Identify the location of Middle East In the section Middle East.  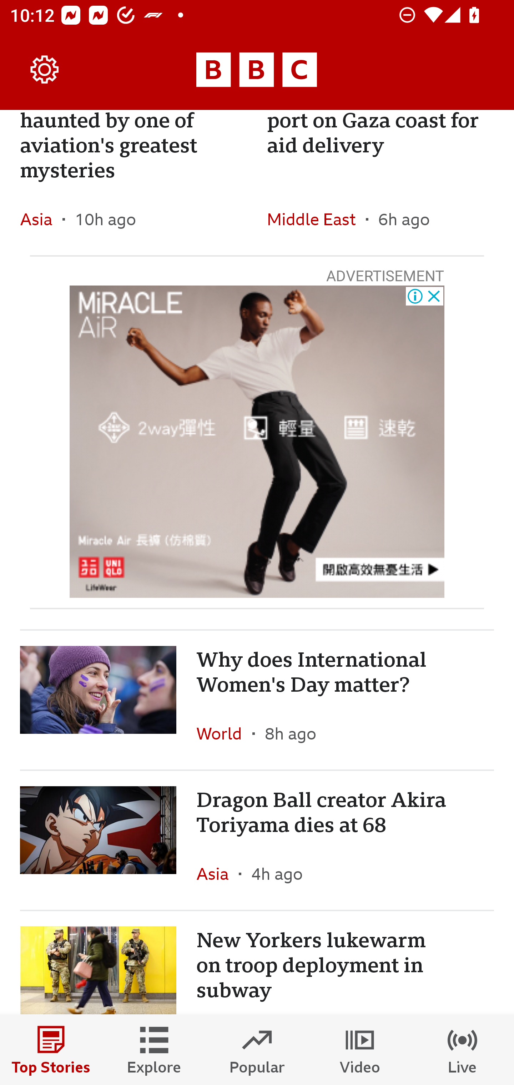
(316, 219).